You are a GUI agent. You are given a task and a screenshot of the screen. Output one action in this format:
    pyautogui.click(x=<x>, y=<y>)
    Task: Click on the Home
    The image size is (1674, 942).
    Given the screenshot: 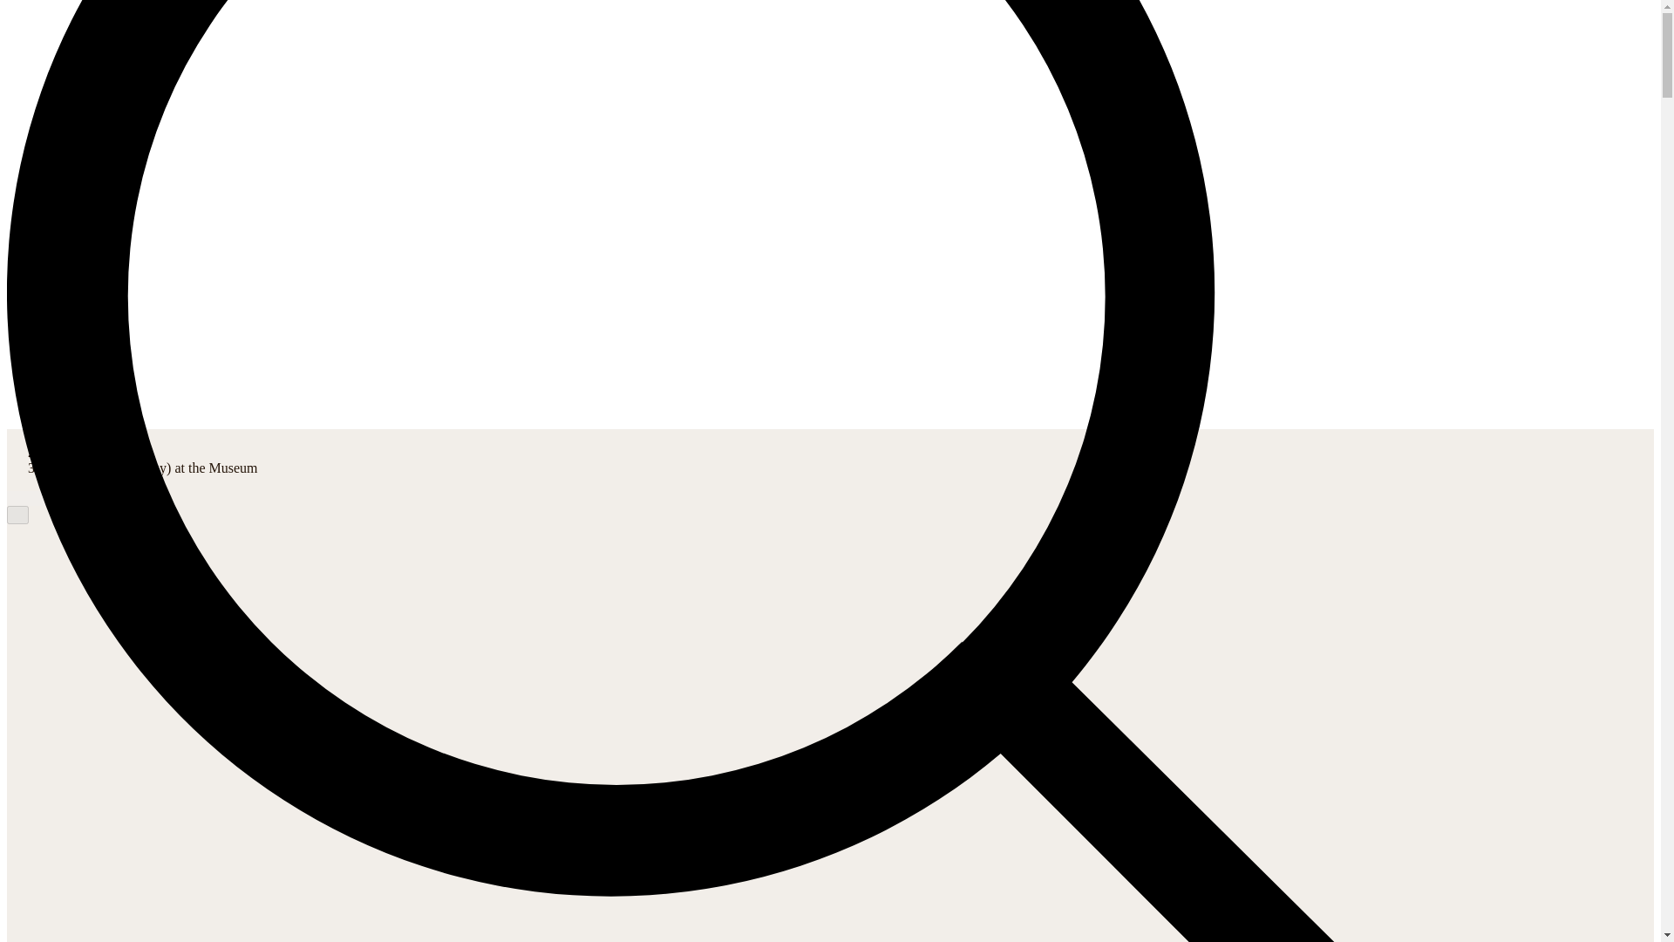 What is the action you would take?
    pyautogui.click(x=63, y=25)
    